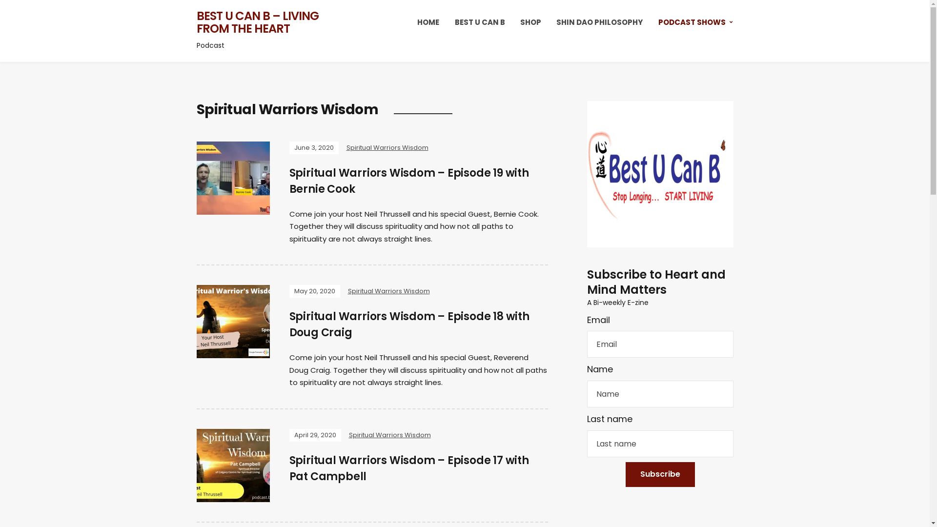  Describe the element at coordinates (695, 22) in the screenshot. I see `PODCAST SHOWS` at that location.